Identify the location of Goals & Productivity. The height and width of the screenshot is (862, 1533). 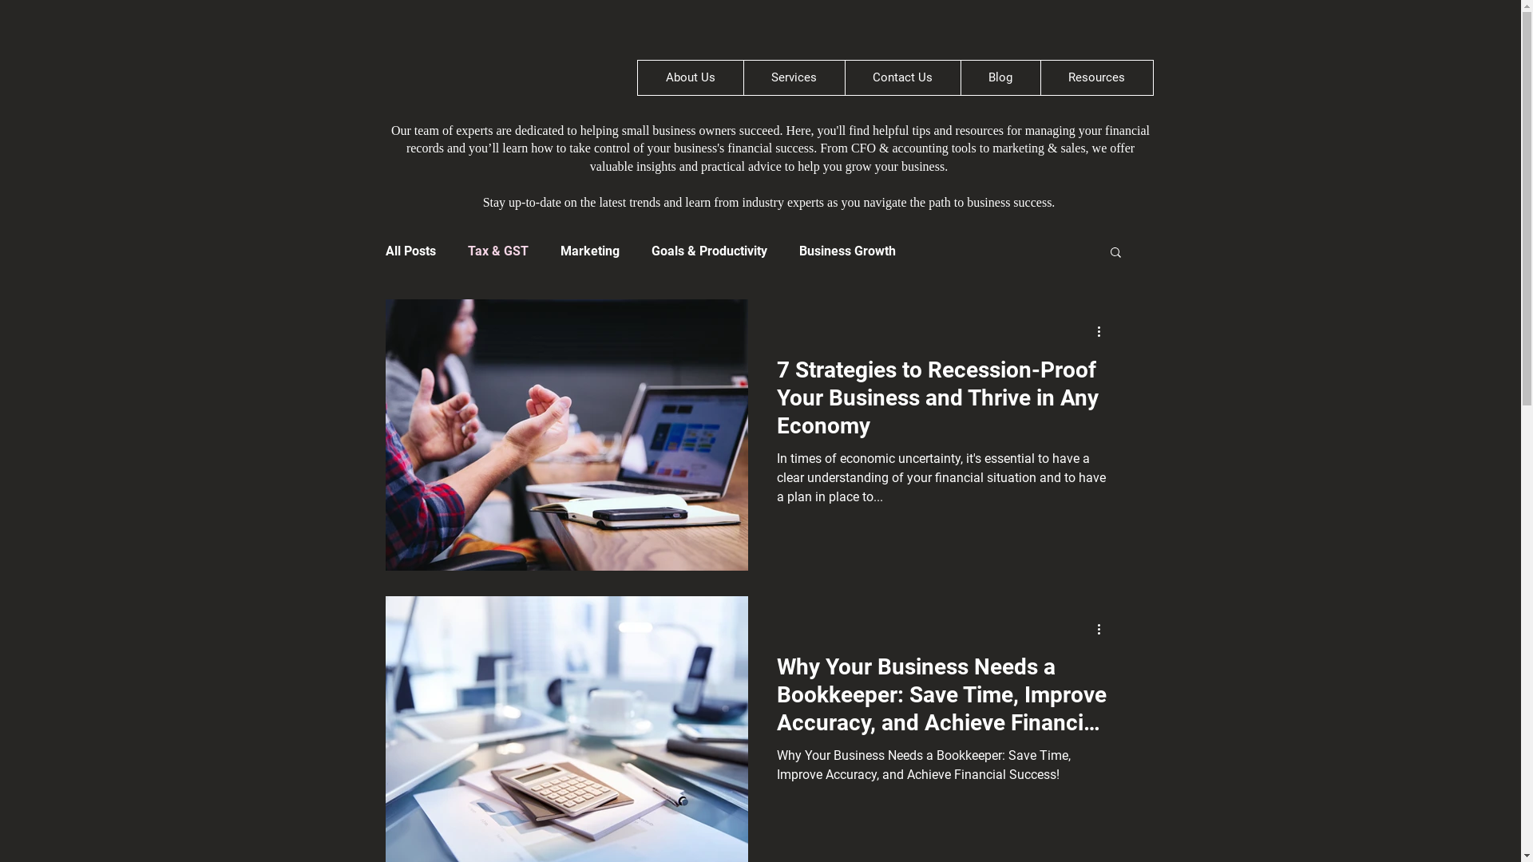
(709, 251).